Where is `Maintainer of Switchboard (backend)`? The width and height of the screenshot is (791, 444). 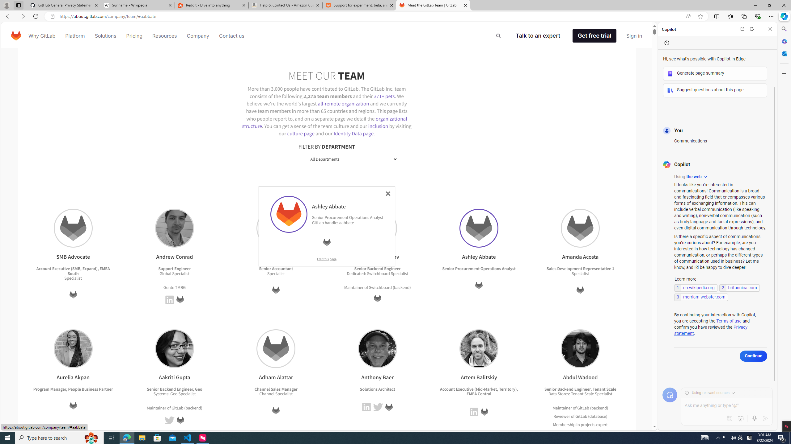 Maintainer of Switchboard (backend) is located at coordinates (378, 287).